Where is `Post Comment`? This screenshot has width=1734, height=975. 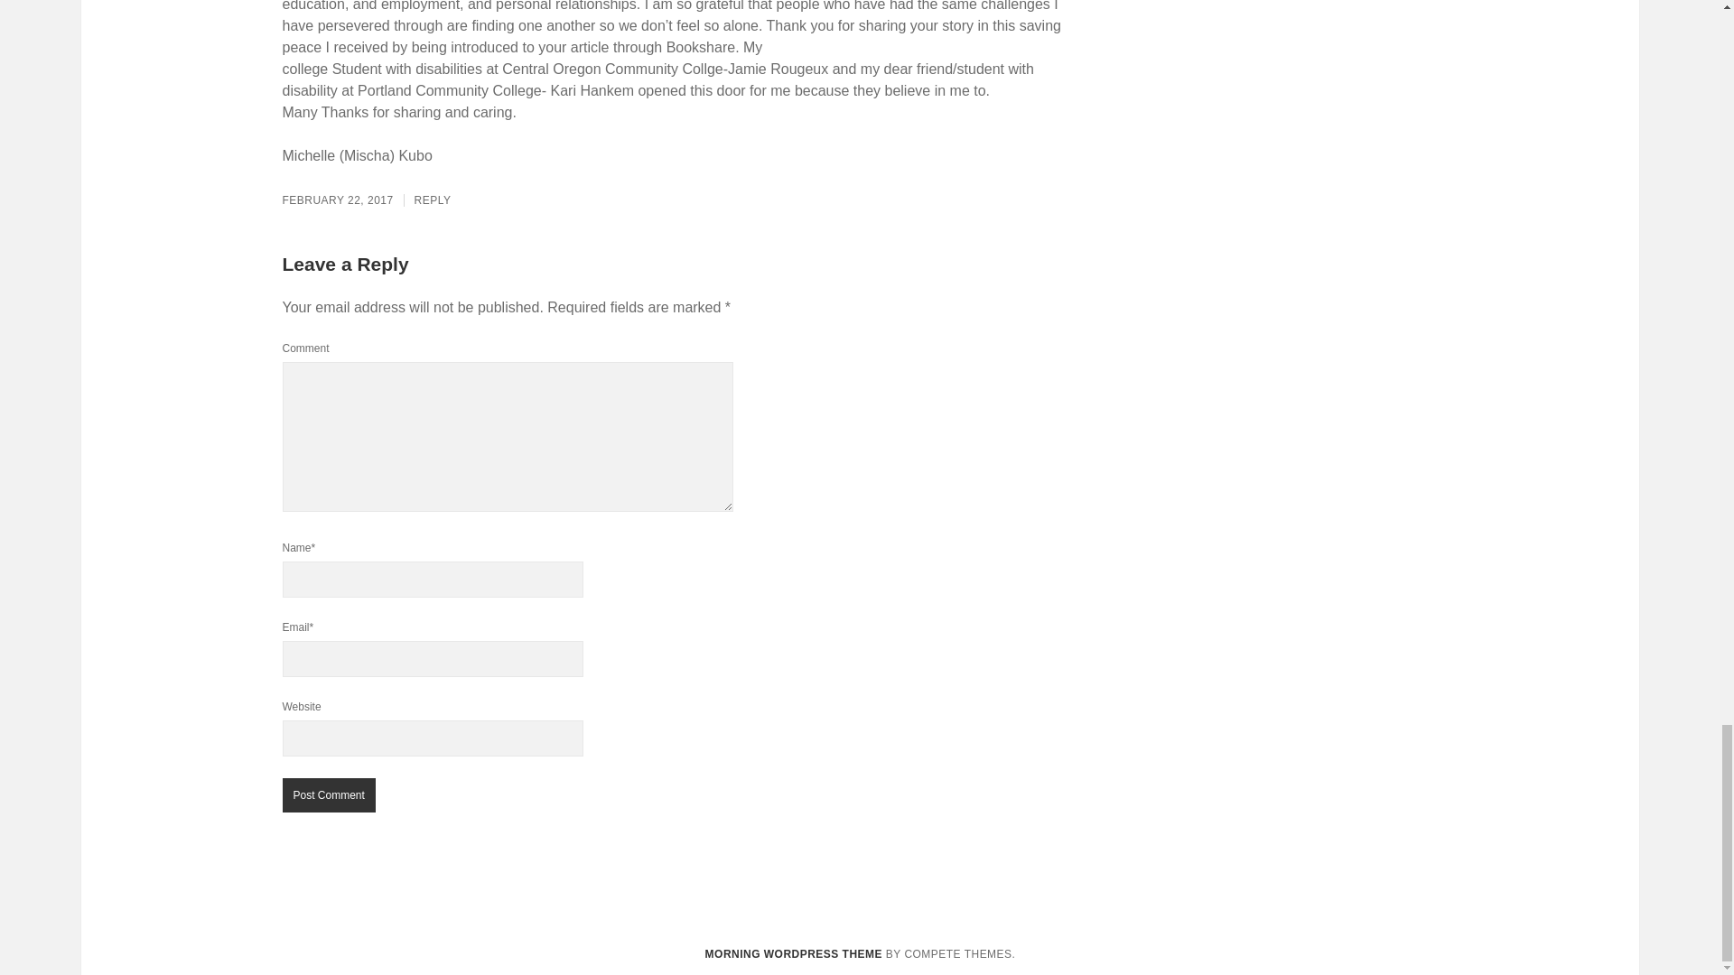 Post Comment is located at coordinates (327, 794).